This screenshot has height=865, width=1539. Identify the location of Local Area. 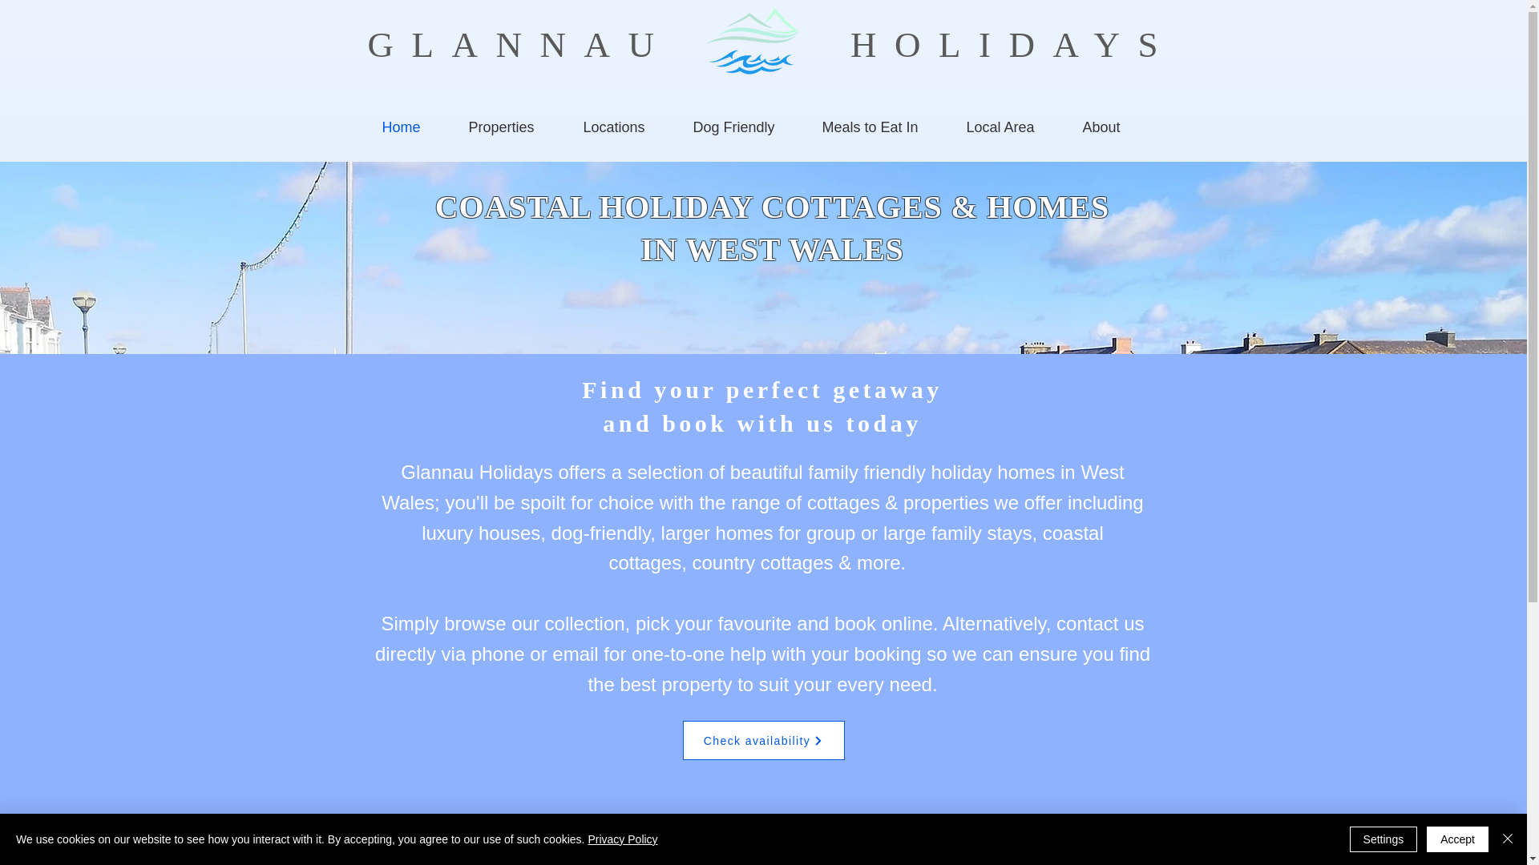
(1113, 127).